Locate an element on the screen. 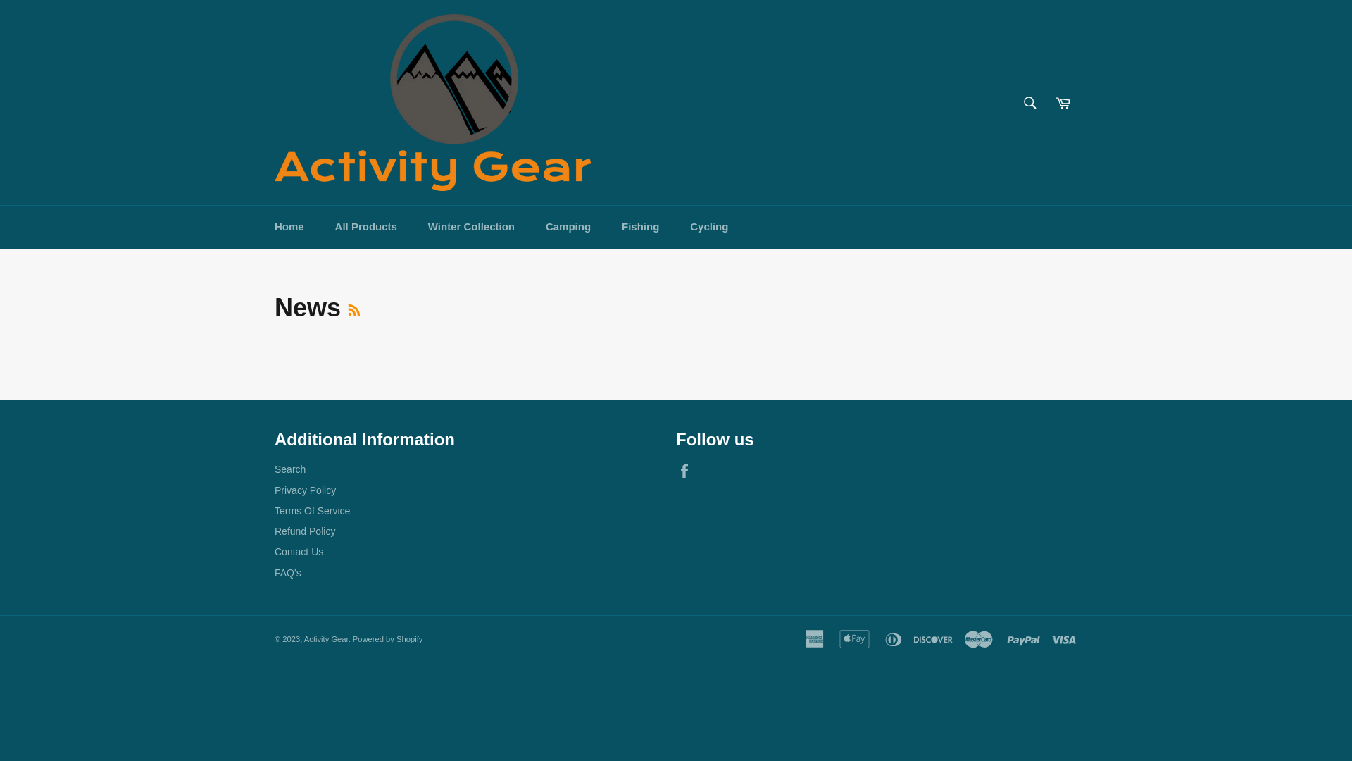 This screenshot has height=761, width=1352. Fishing is located at coordinates (641, 227).